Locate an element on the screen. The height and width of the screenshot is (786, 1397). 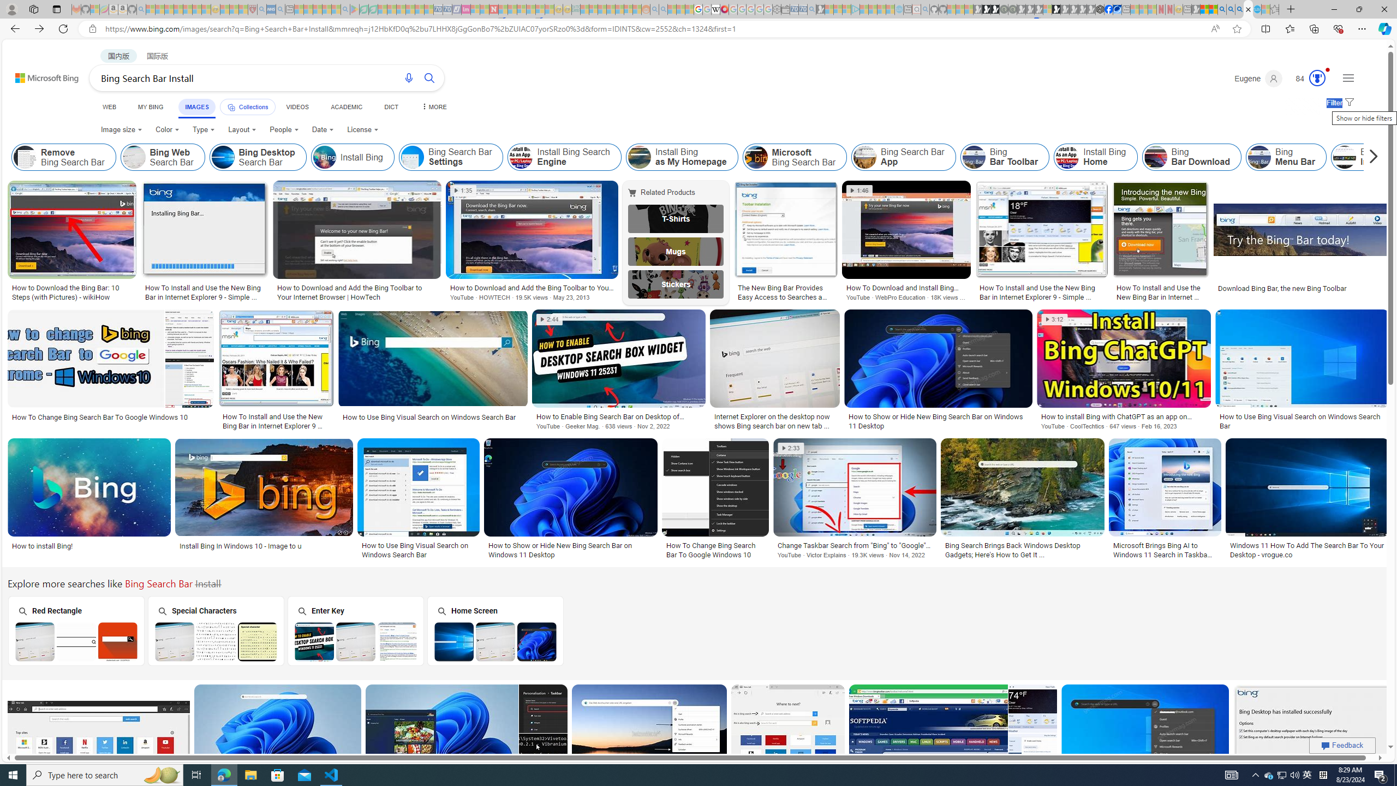
How to install Bing!Save is located at coordinates (91, 501).